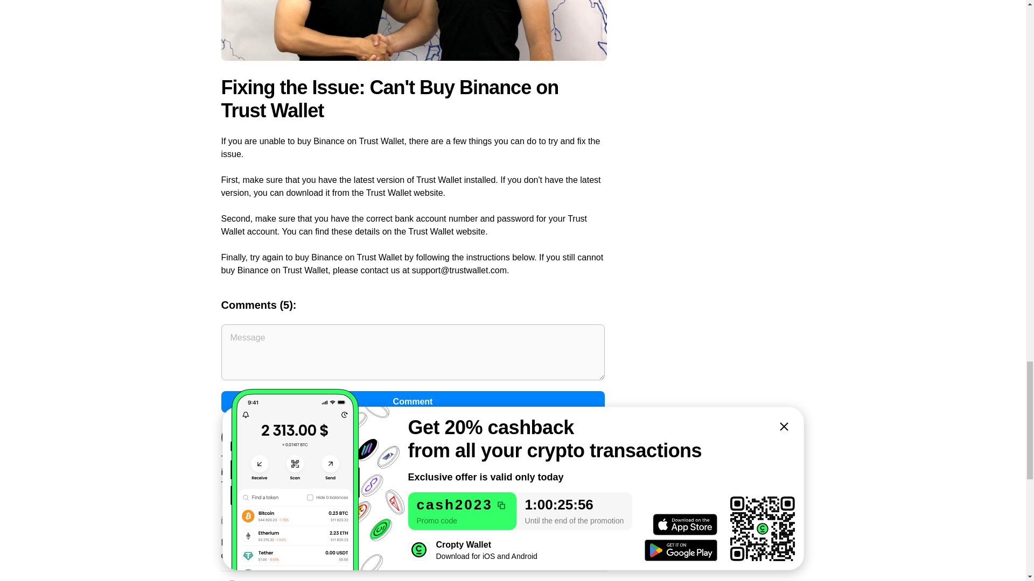 The height and width of the screenshot is (581, 1034). What do you see at coordinates (413, 401) in the screenshot?
I see `Comment` at bounding box center [413, 401].